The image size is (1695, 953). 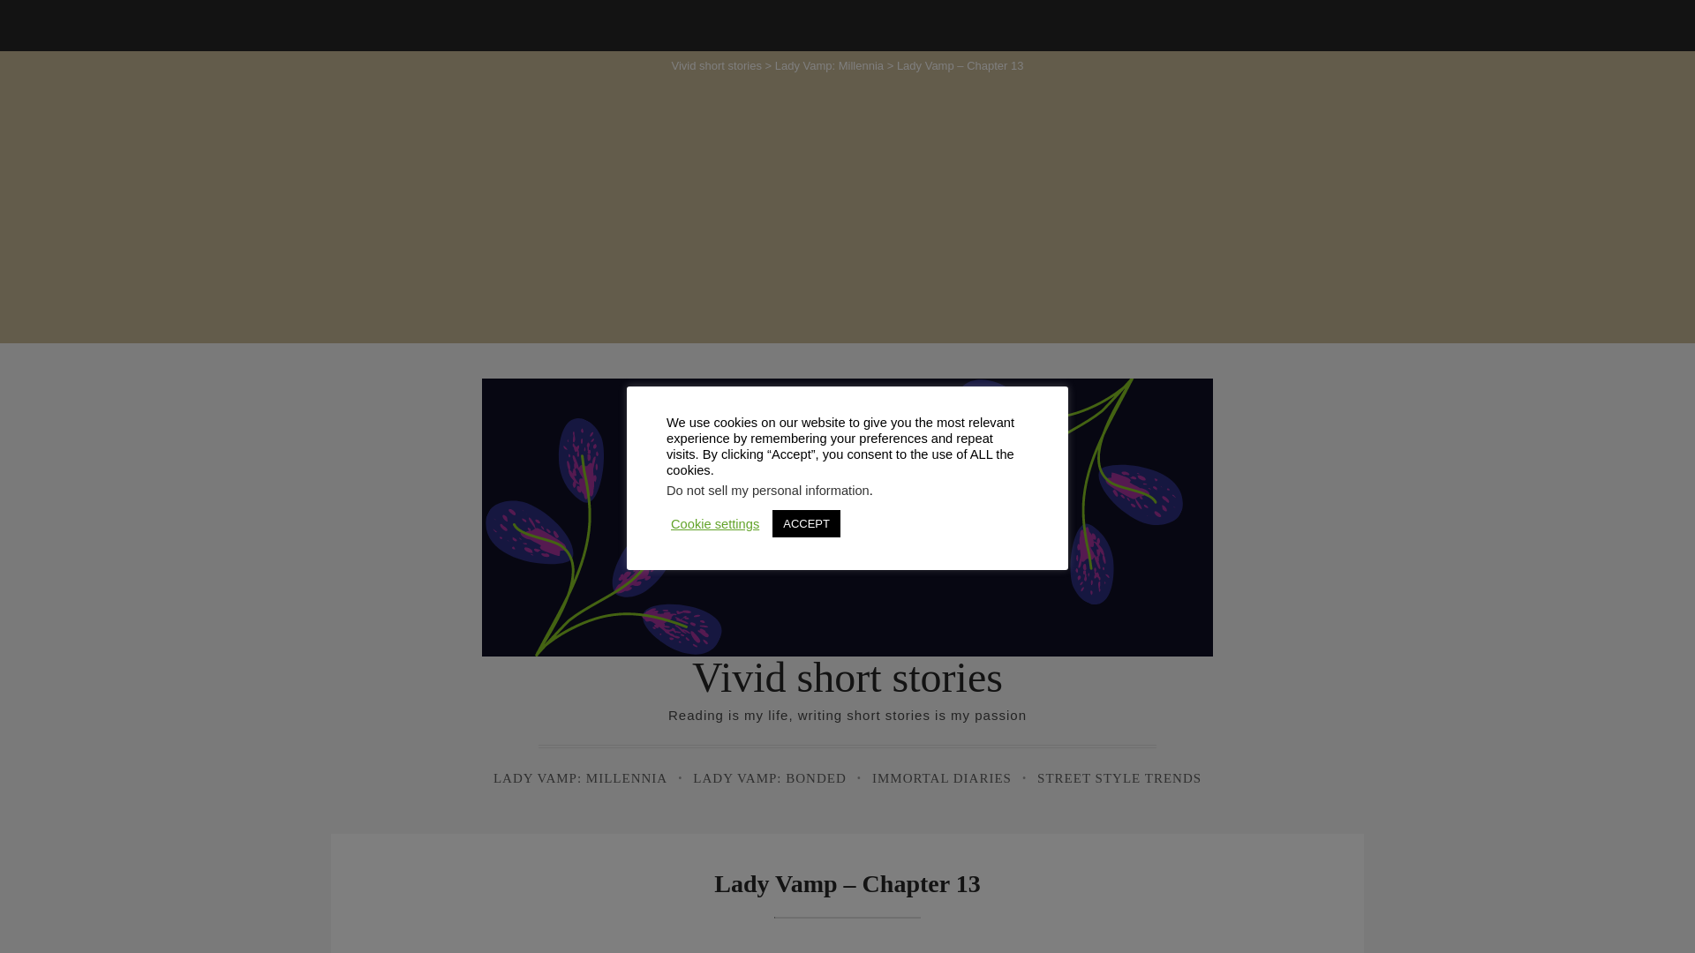 I want to click on Do not sell my personal information, so click(x=767, y=490).